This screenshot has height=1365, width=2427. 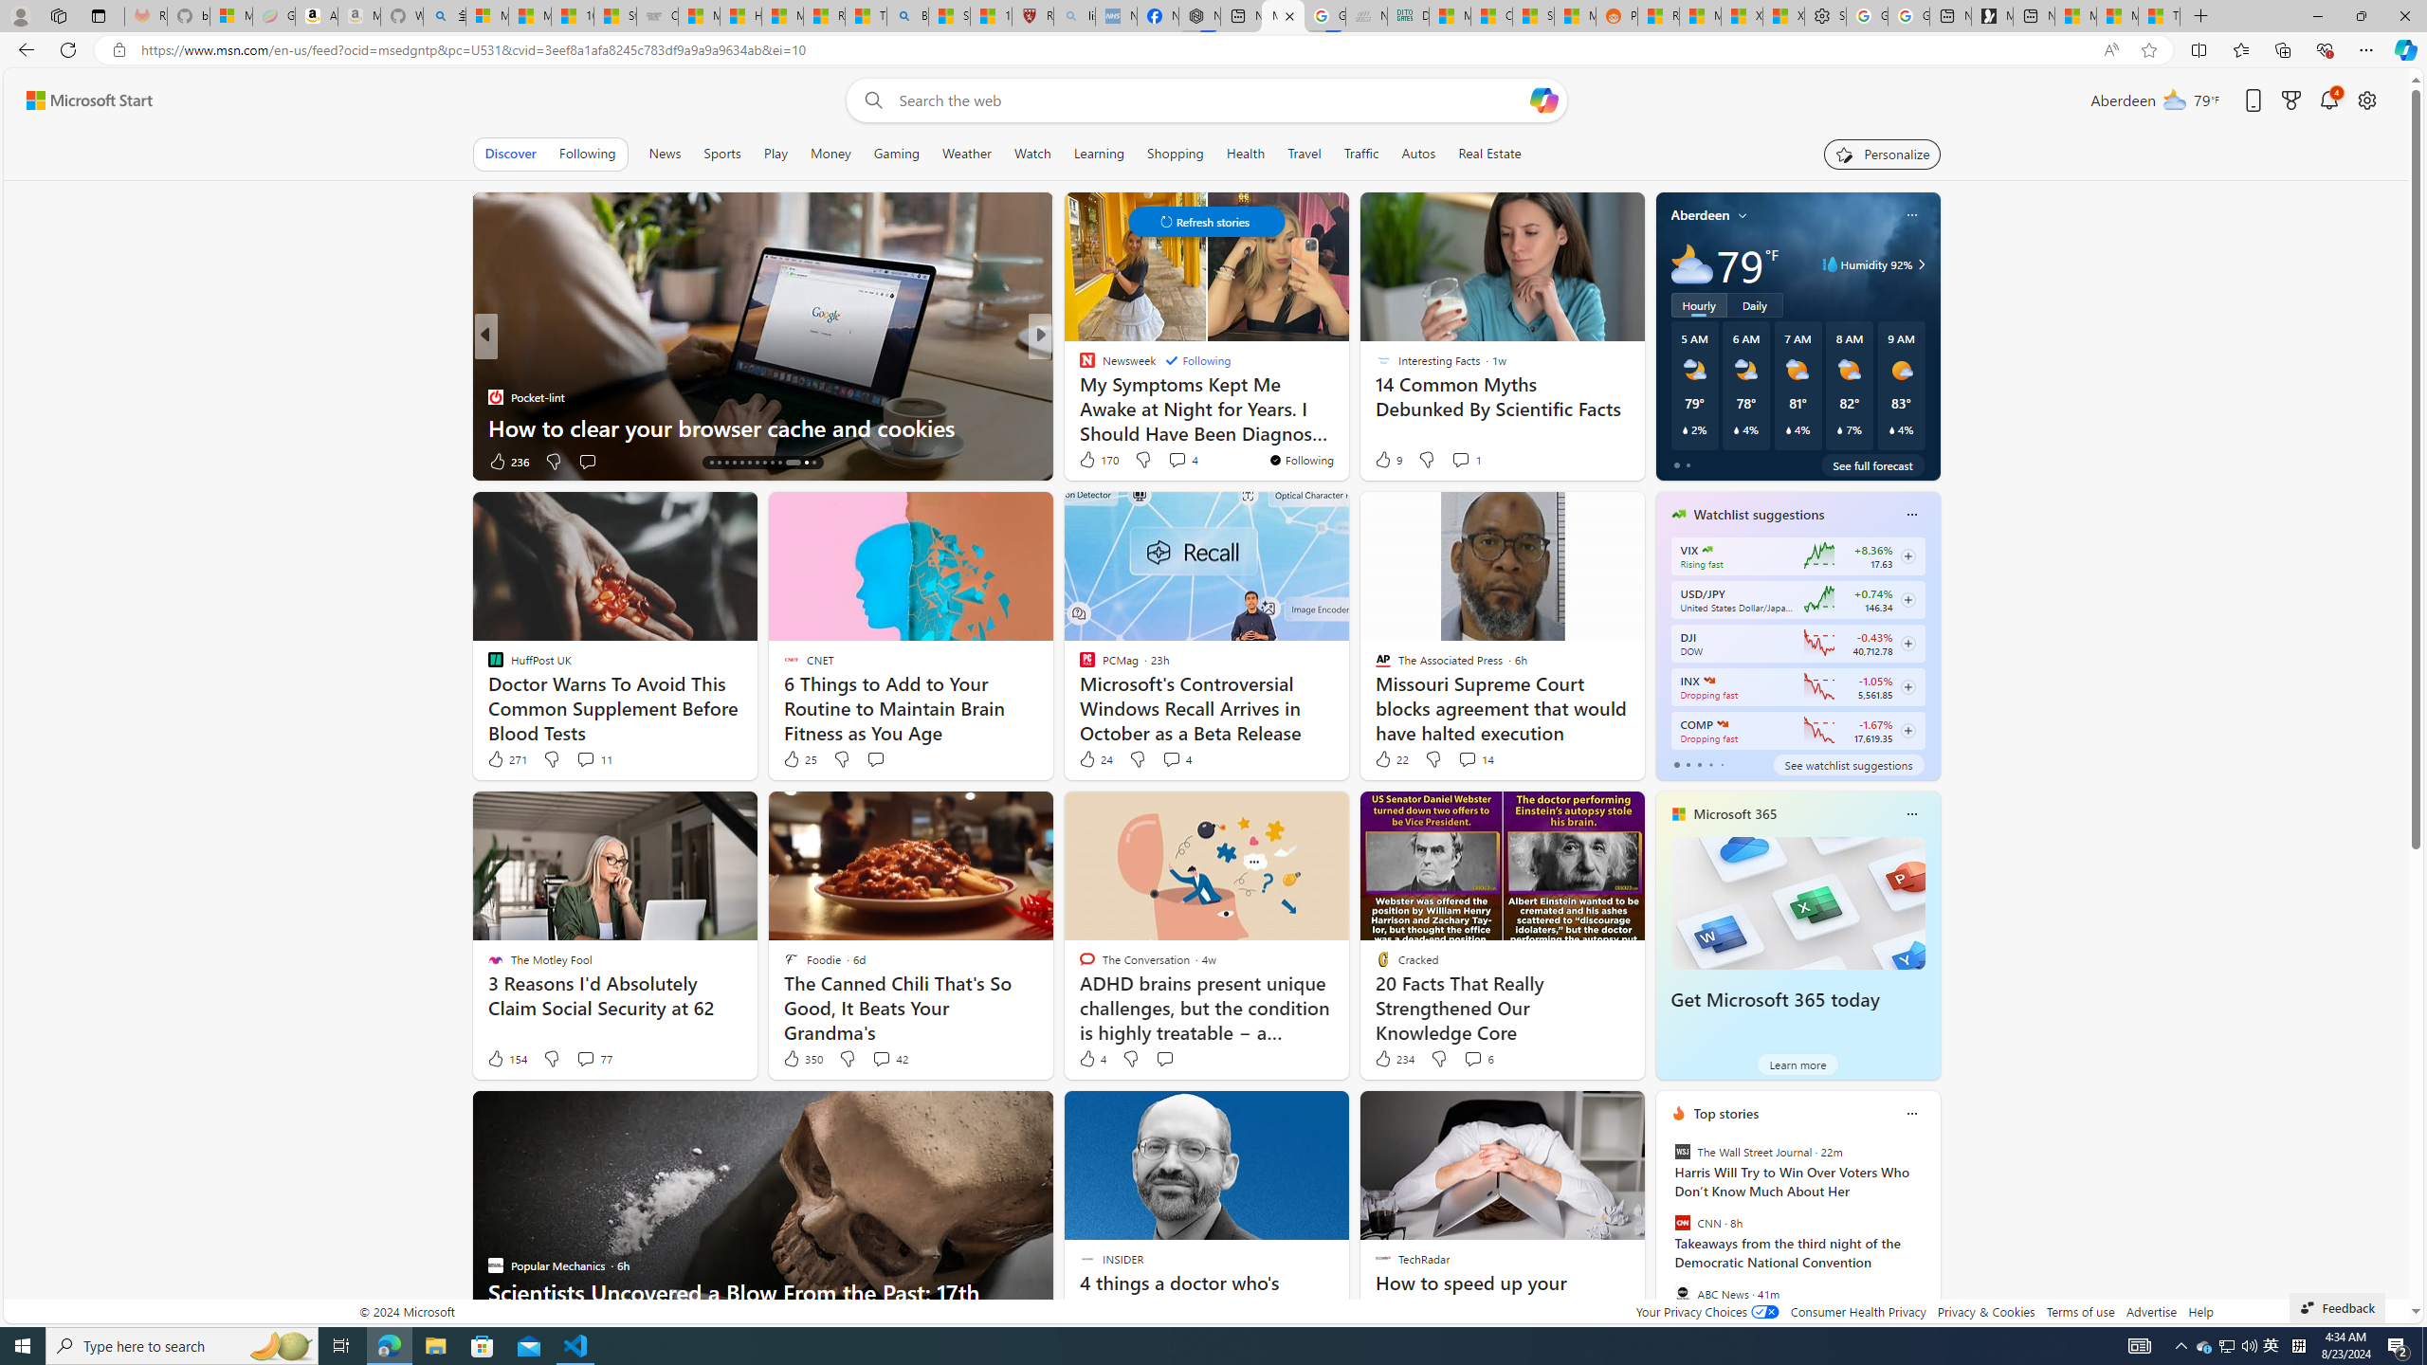 I want to click on Get Microsoft 365 today, so click(x=1797, y=902).